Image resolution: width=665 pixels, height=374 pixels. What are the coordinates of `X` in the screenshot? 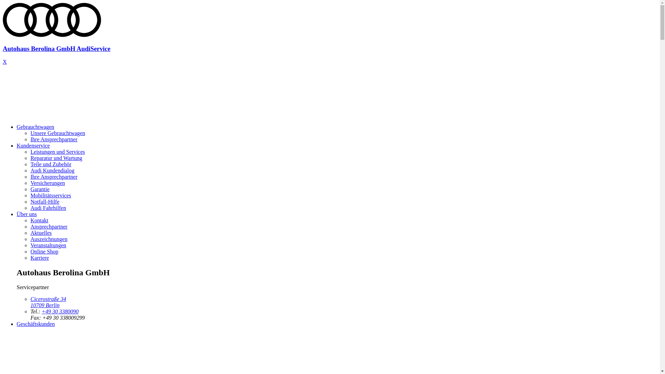 It's located at (5, 62).